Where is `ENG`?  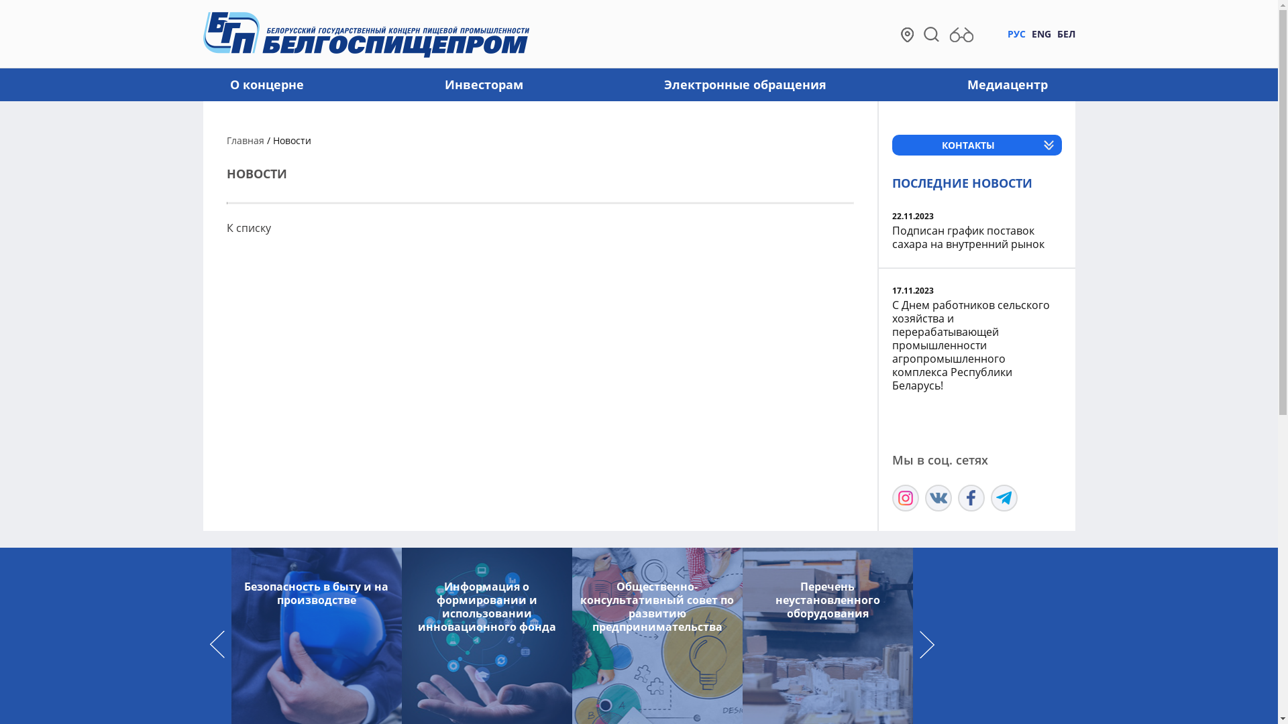 ENG is located at coordinates (1041, 34).